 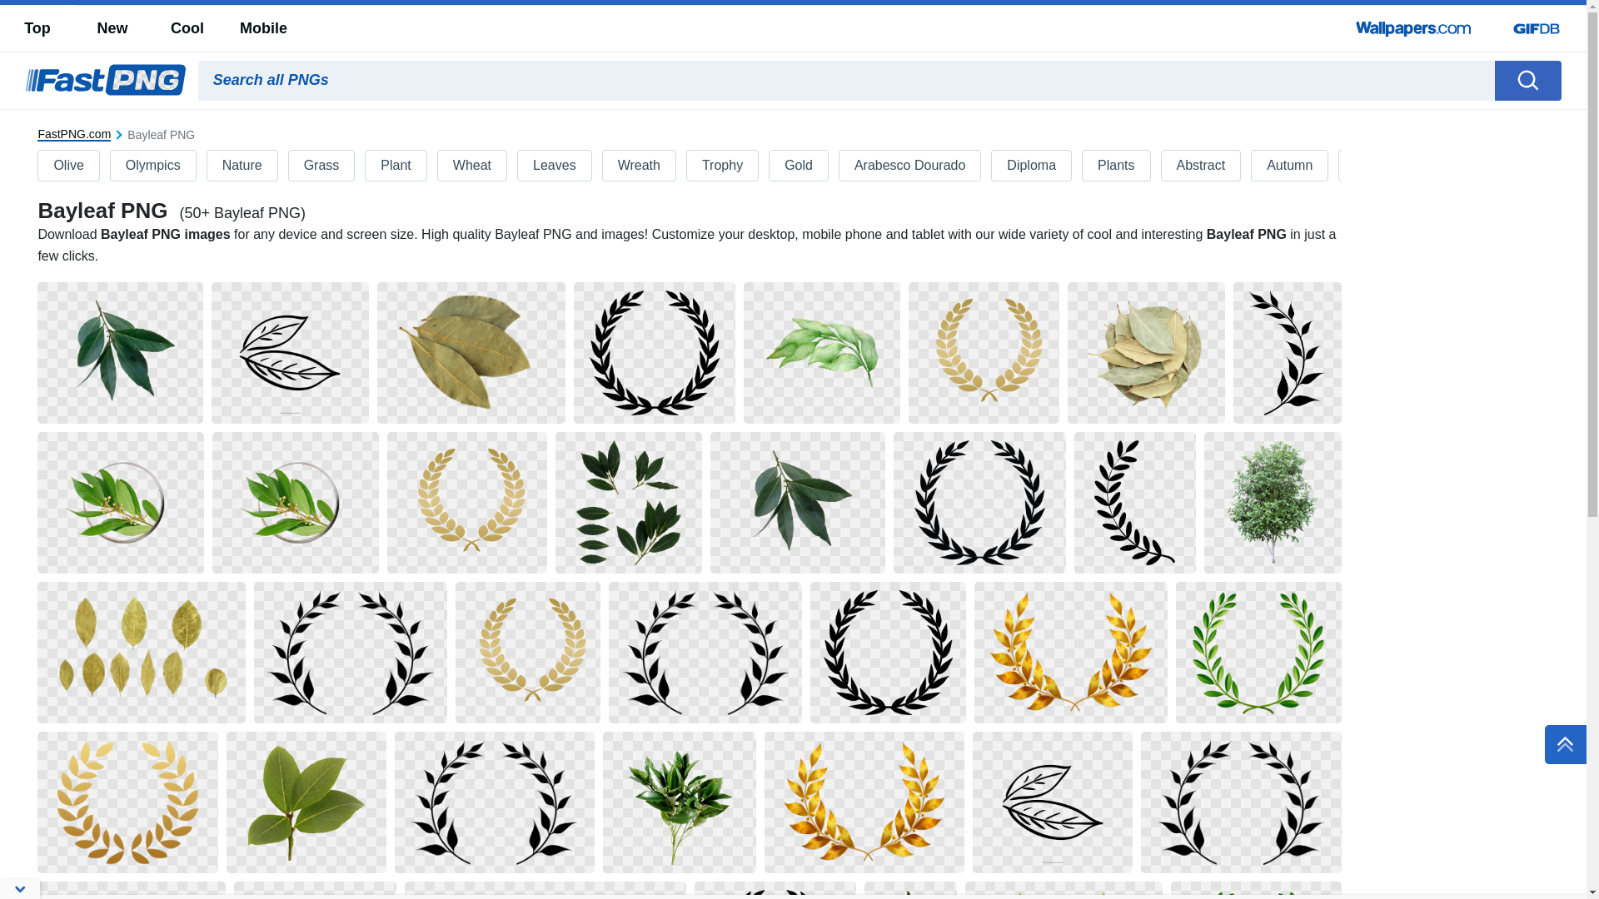 I want to click on A Group Of Leaves On A Black Background, so click(x=142, y=653).